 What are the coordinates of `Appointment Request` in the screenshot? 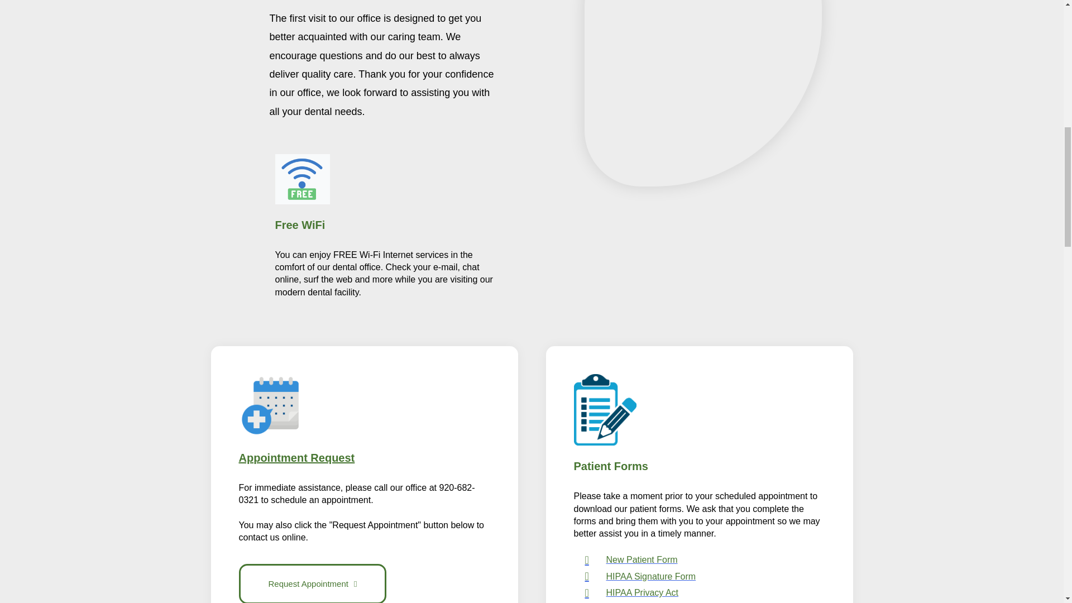 It's located at (297, 457).